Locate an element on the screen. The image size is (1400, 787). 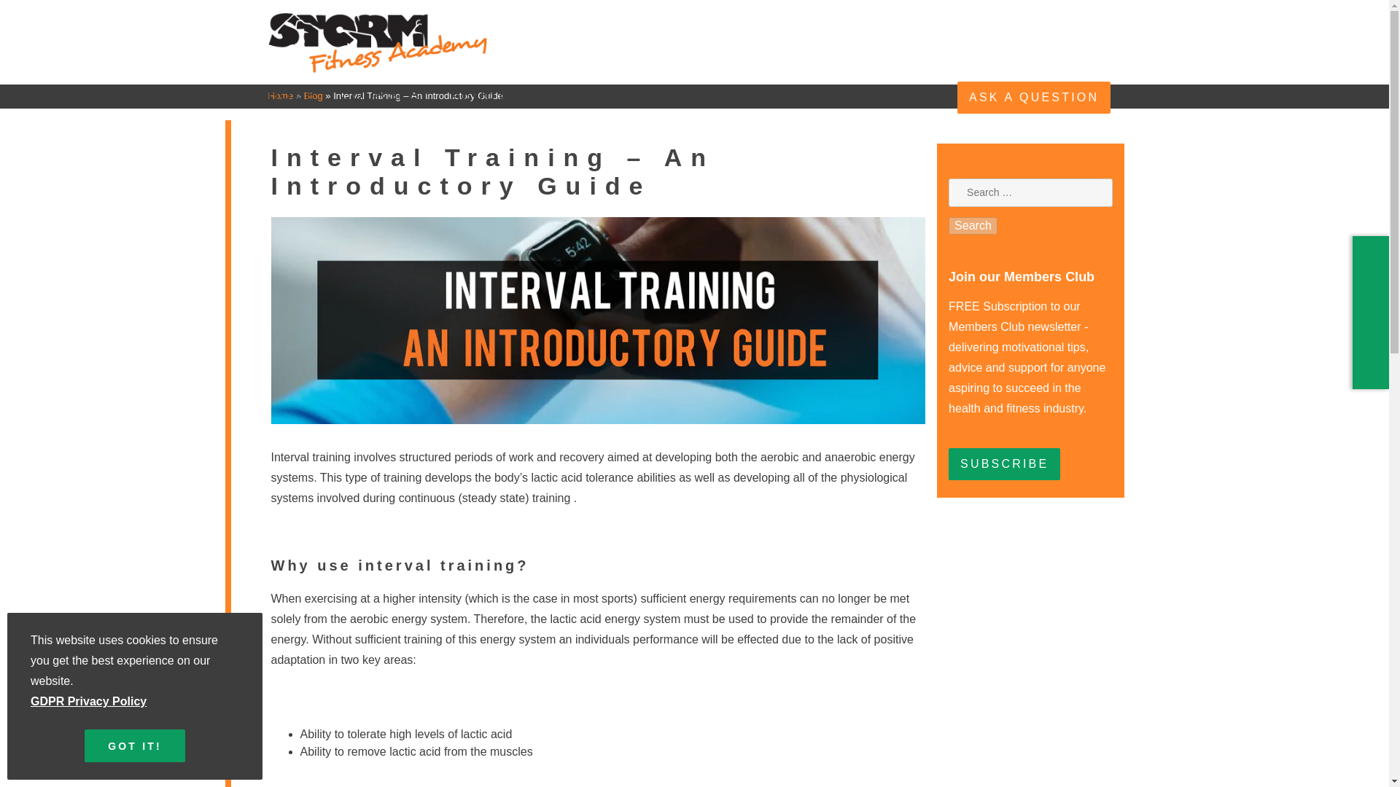
Storm Fitness Academy Logo is located at coordinates (378, 68).